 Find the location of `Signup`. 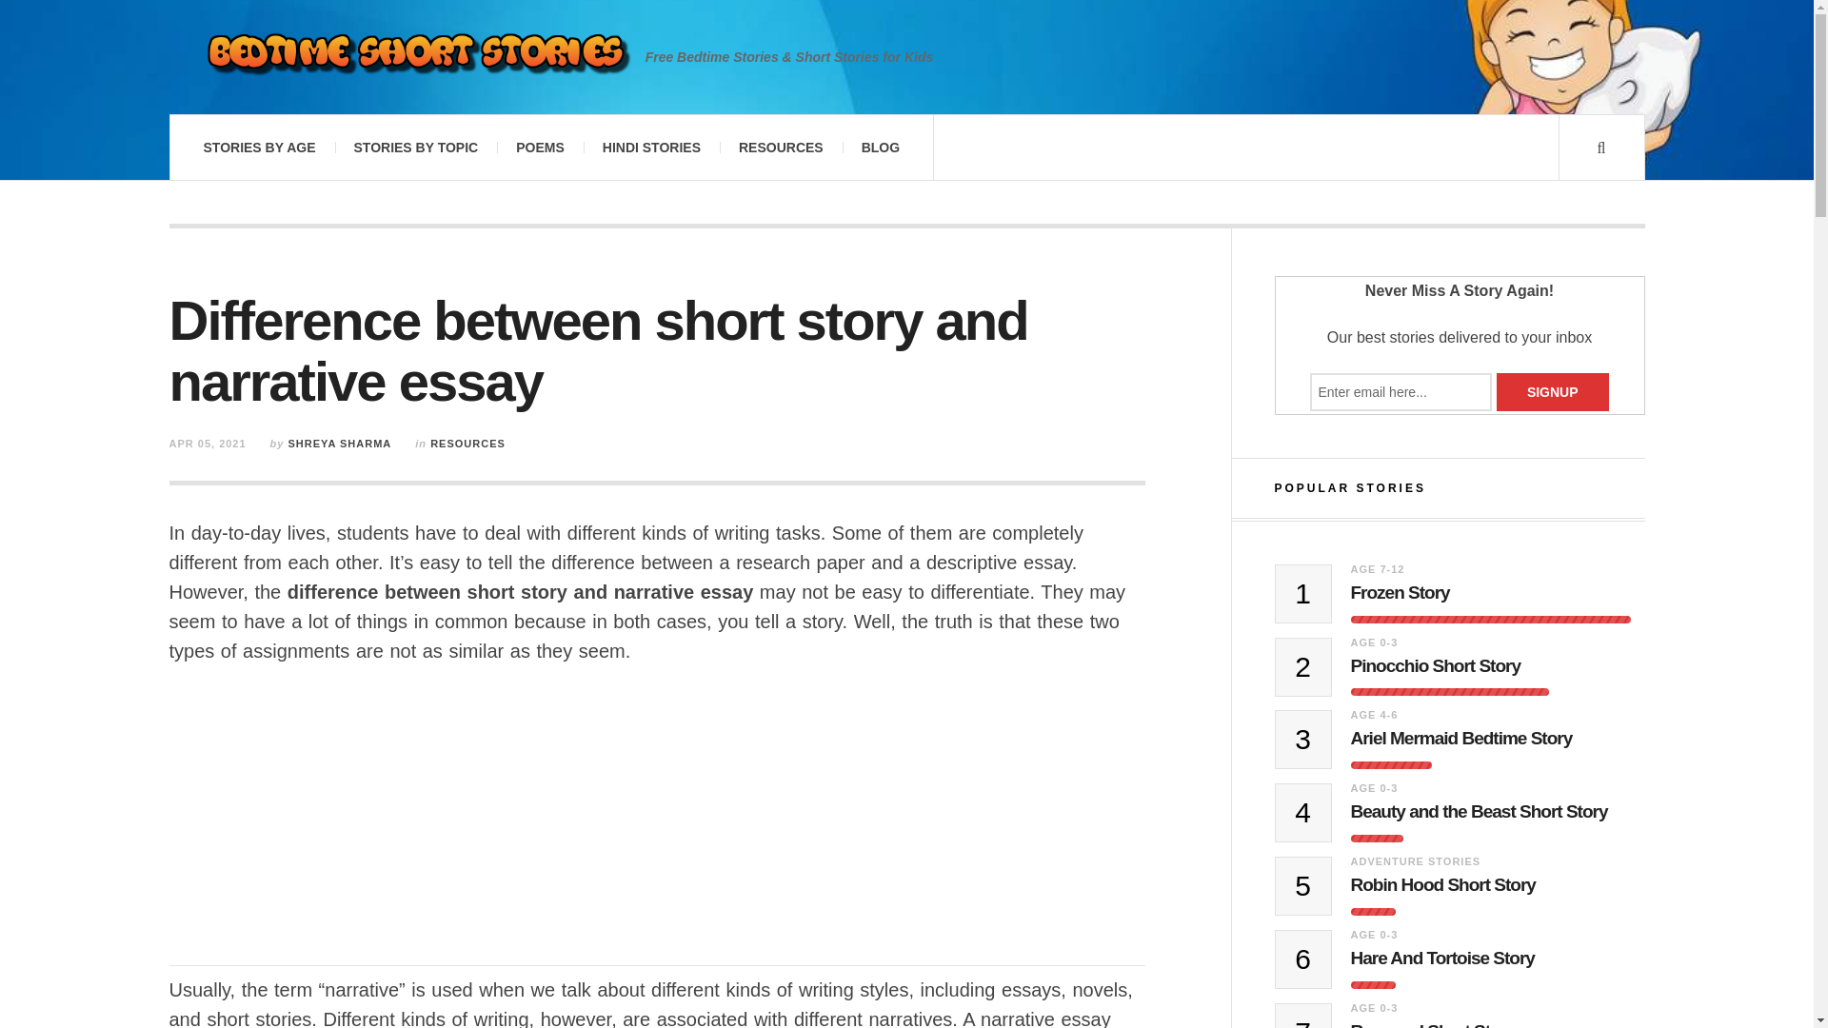

Signup is located at coordinates (1552, 392).